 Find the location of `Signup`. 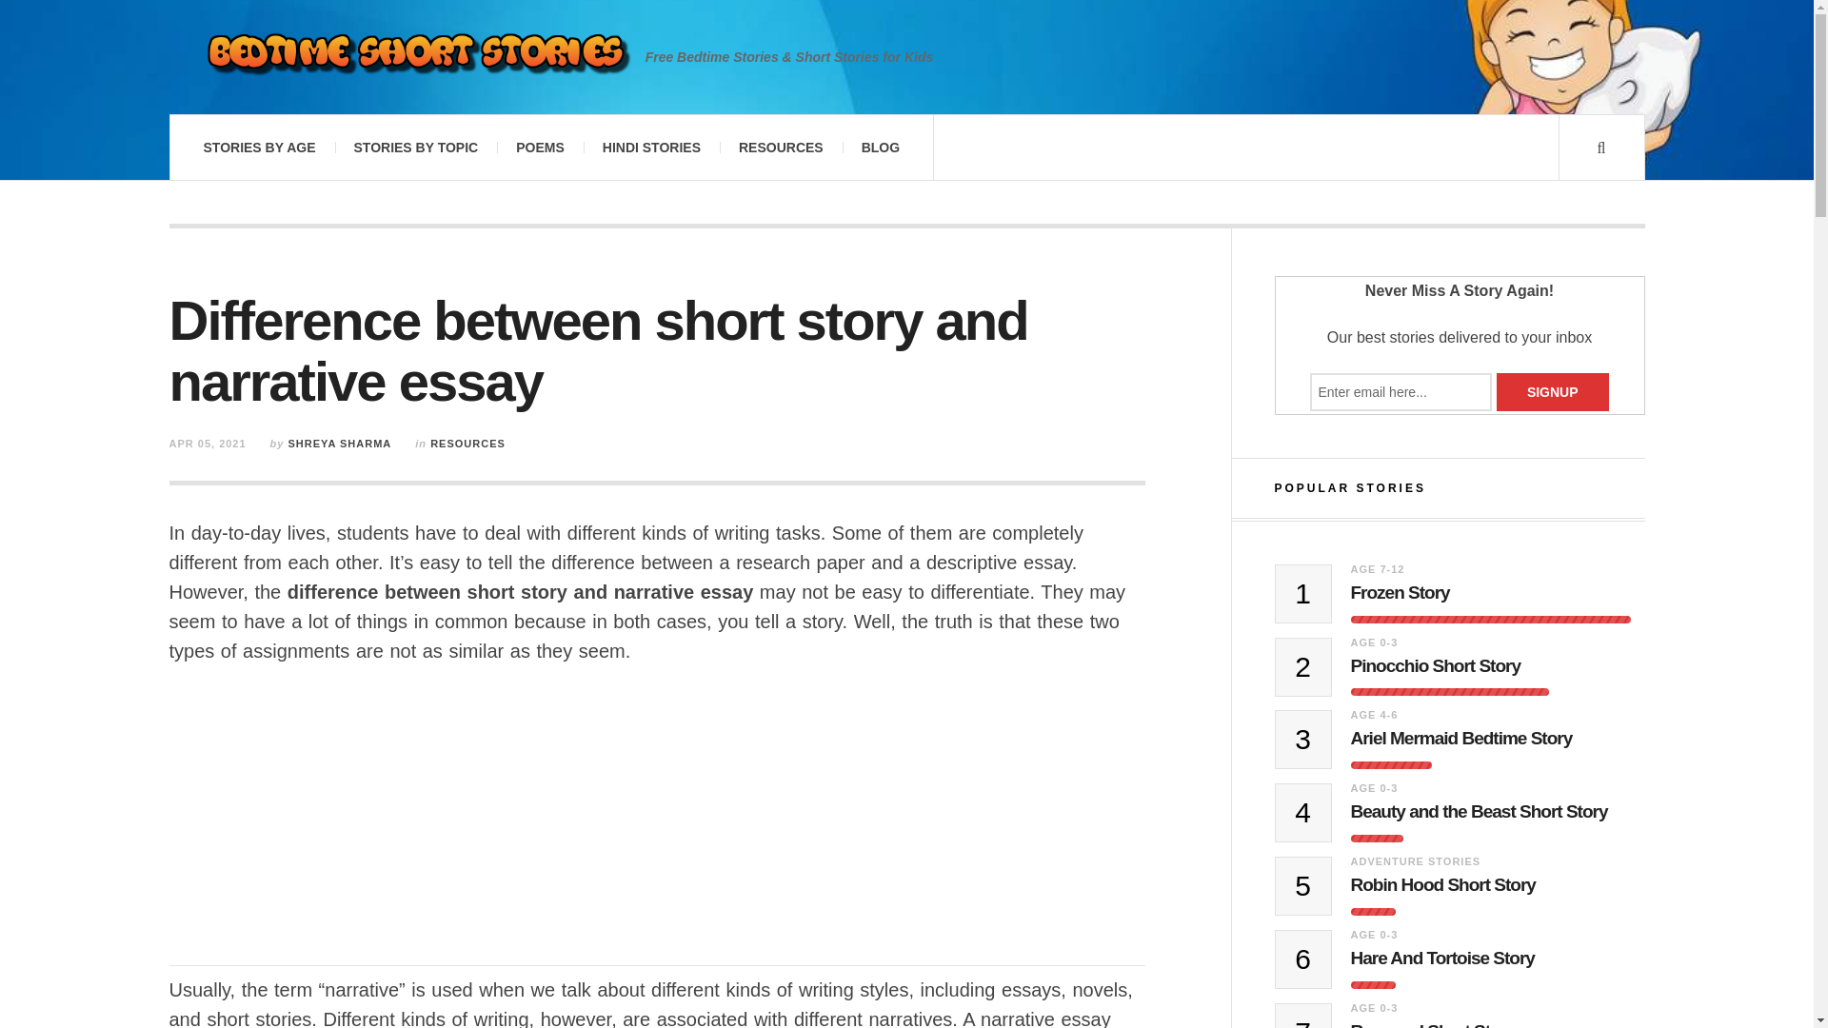

Signup is located at coordinates (1552, 392).